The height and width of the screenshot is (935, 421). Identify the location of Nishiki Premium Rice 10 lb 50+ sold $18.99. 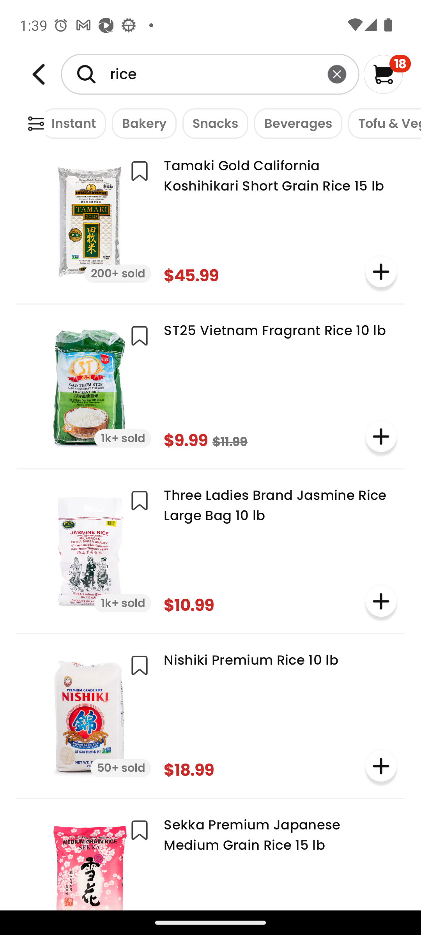
(210, 714).